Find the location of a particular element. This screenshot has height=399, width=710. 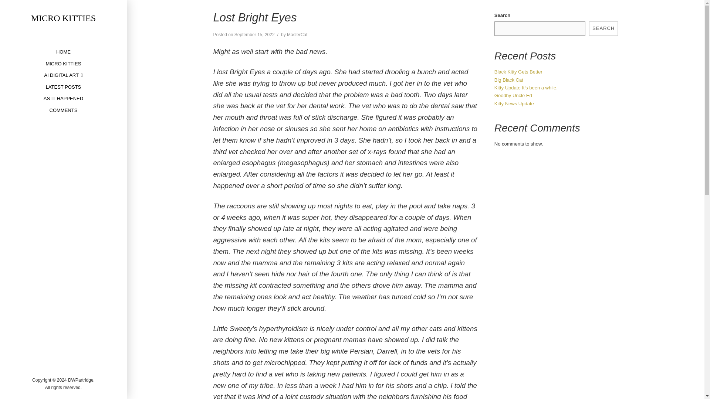

COMMENTS is located at coordinates (64, 110).